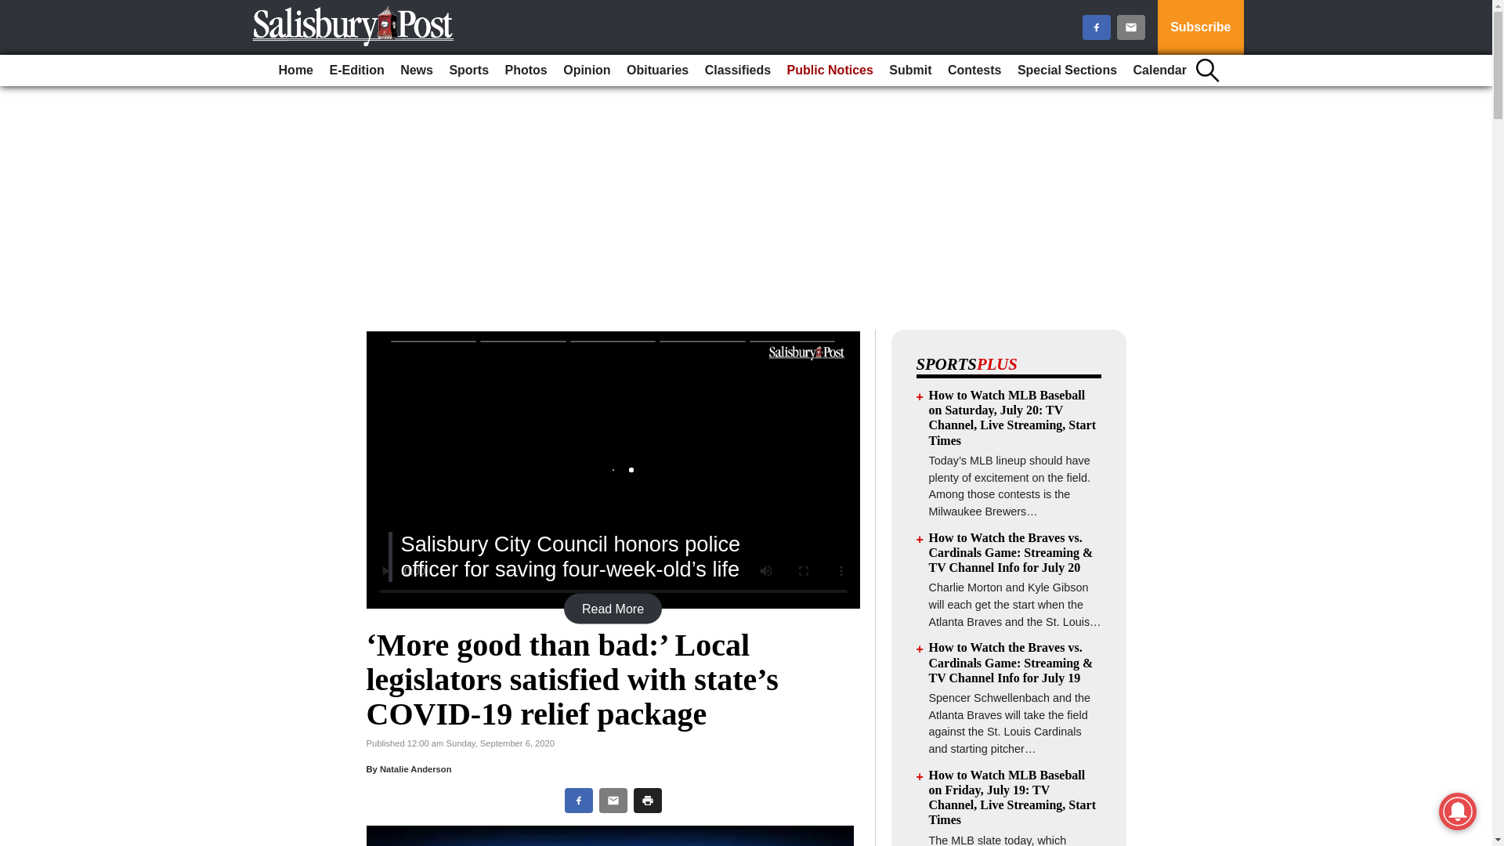 The height and width of the screenshot is (846, 1504). What do you see at coordinates (910, 70) in the screenshot?
I see `Submit` at bounding box center [910, 70].